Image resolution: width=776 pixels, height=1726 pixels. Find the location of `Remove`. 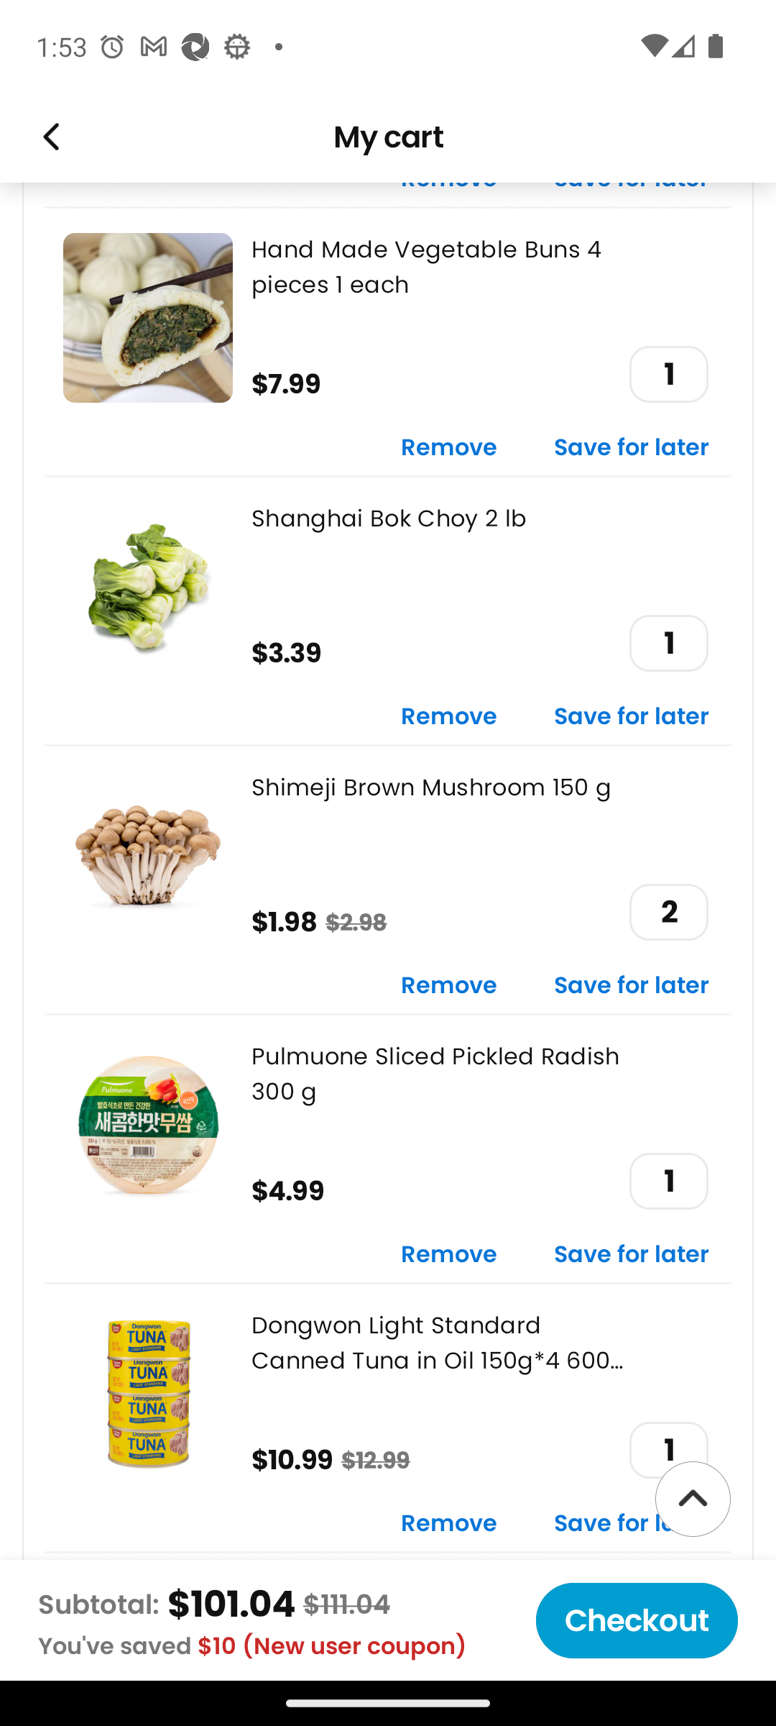

Remove is located at coordinates (449, 717).